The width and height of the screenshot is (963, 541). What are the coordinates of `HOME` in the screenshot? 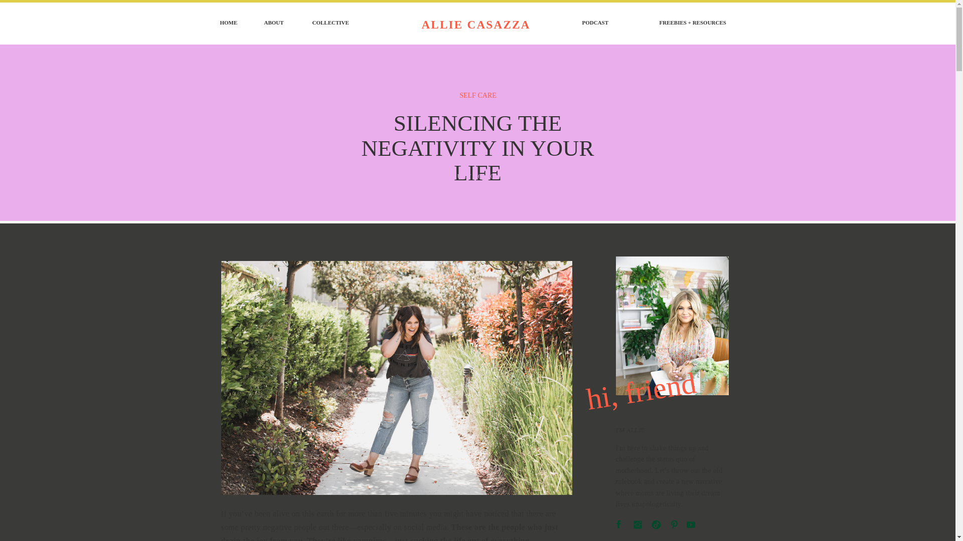 It's located at (230, 24).